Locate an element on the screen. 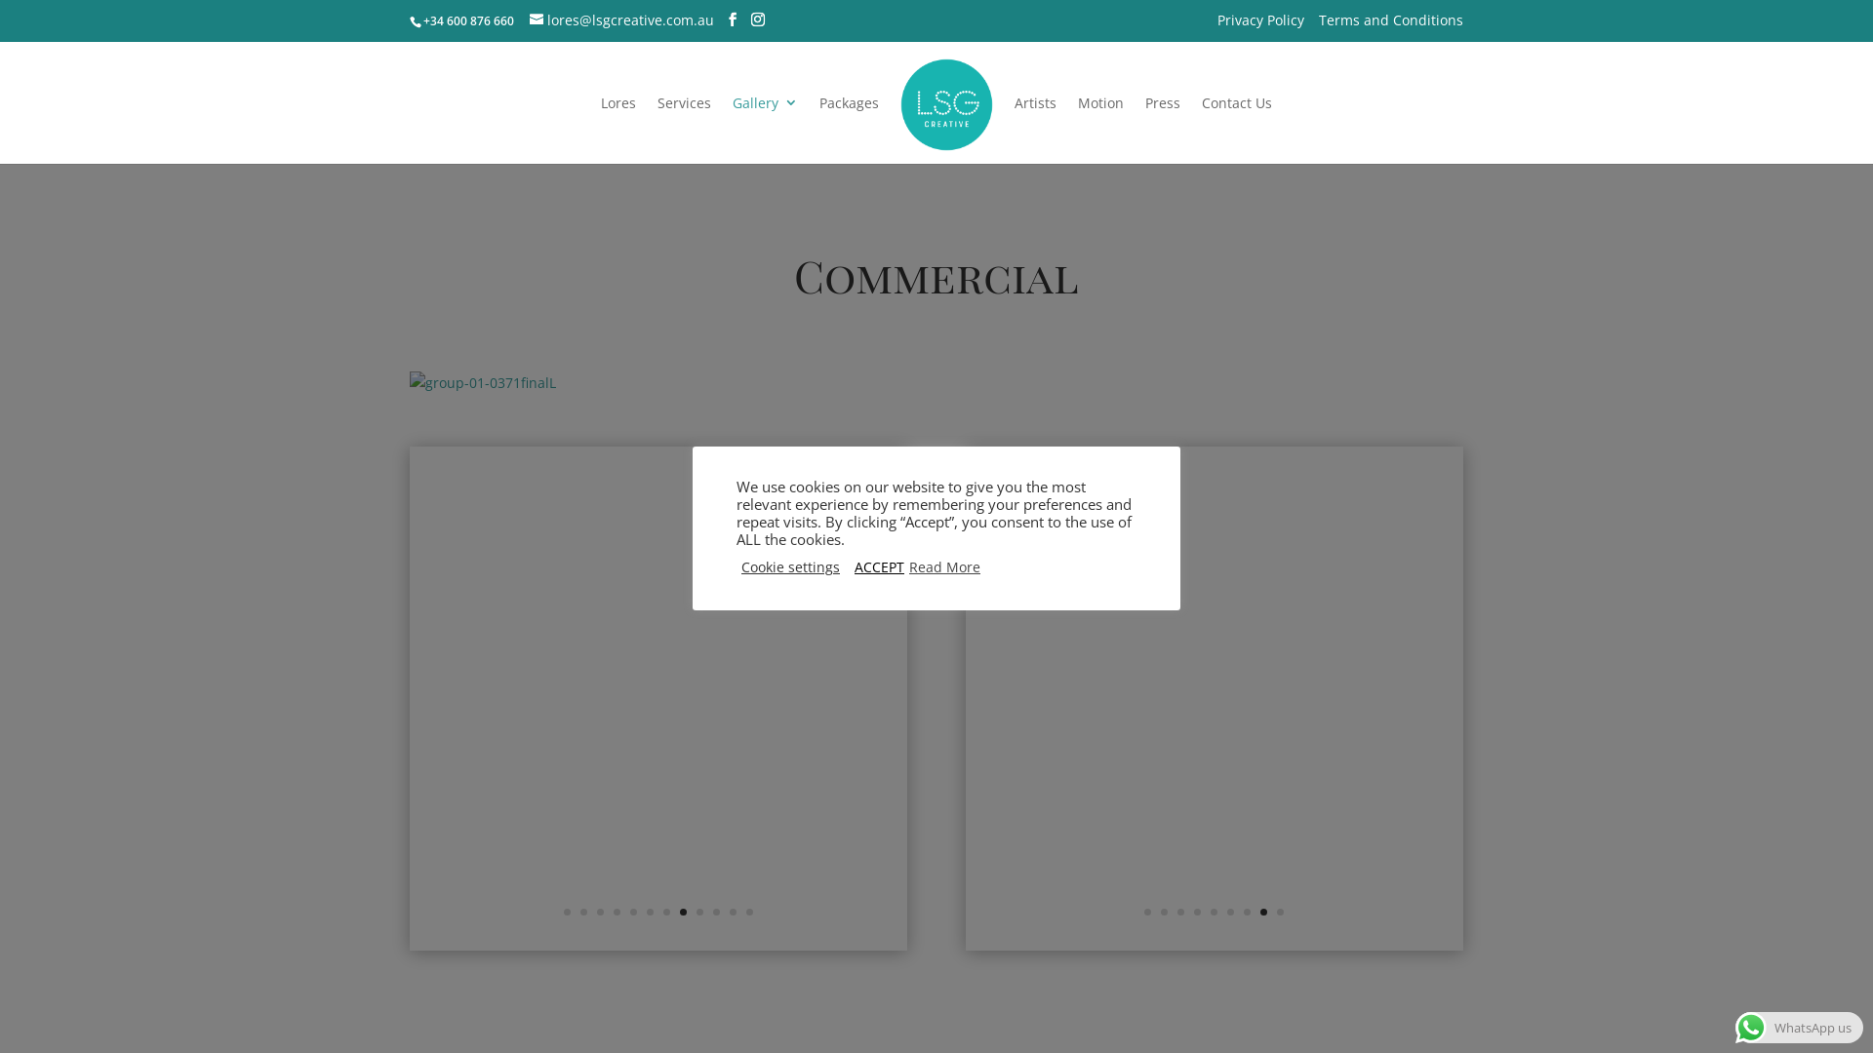  12 is located at coordinates (749, 913).